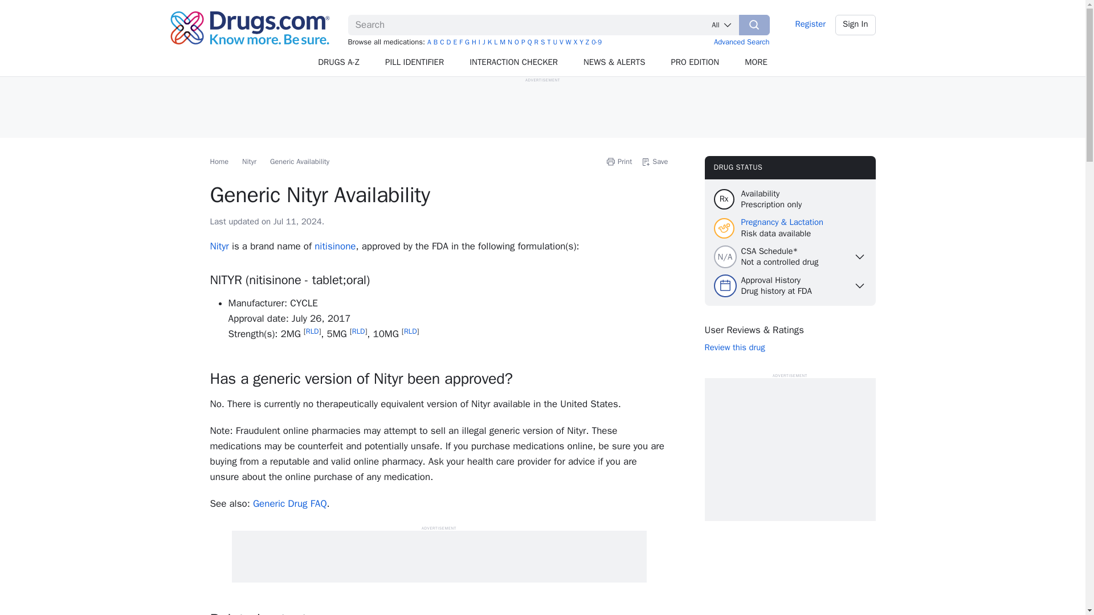 This screenshot has height=615, width=1094. I want to click on 0-9, so click(597, 42).